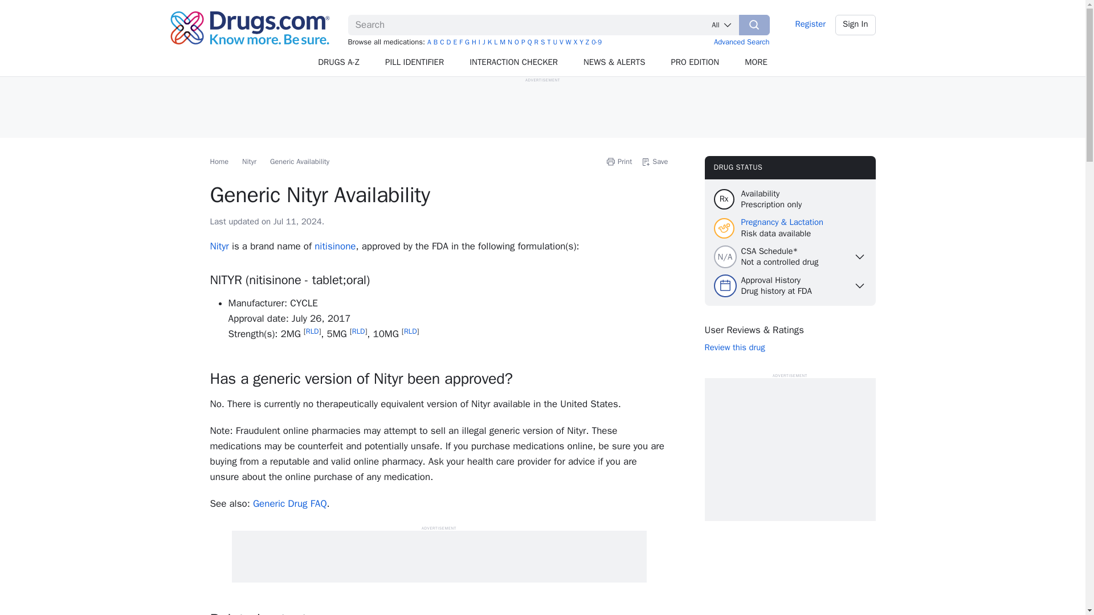 This screenshot has height=615, width=1094. I want to click on 0-9, so click(597, 42).